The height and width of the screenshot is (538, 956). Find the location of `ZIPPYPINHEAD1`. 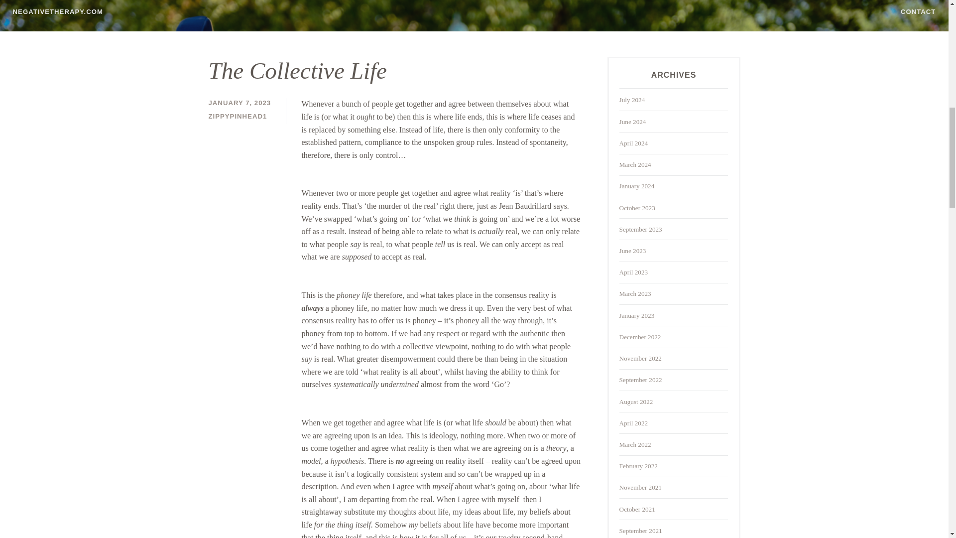

ZIPPYPINHEAD1 is located at coordinates (237, 116).